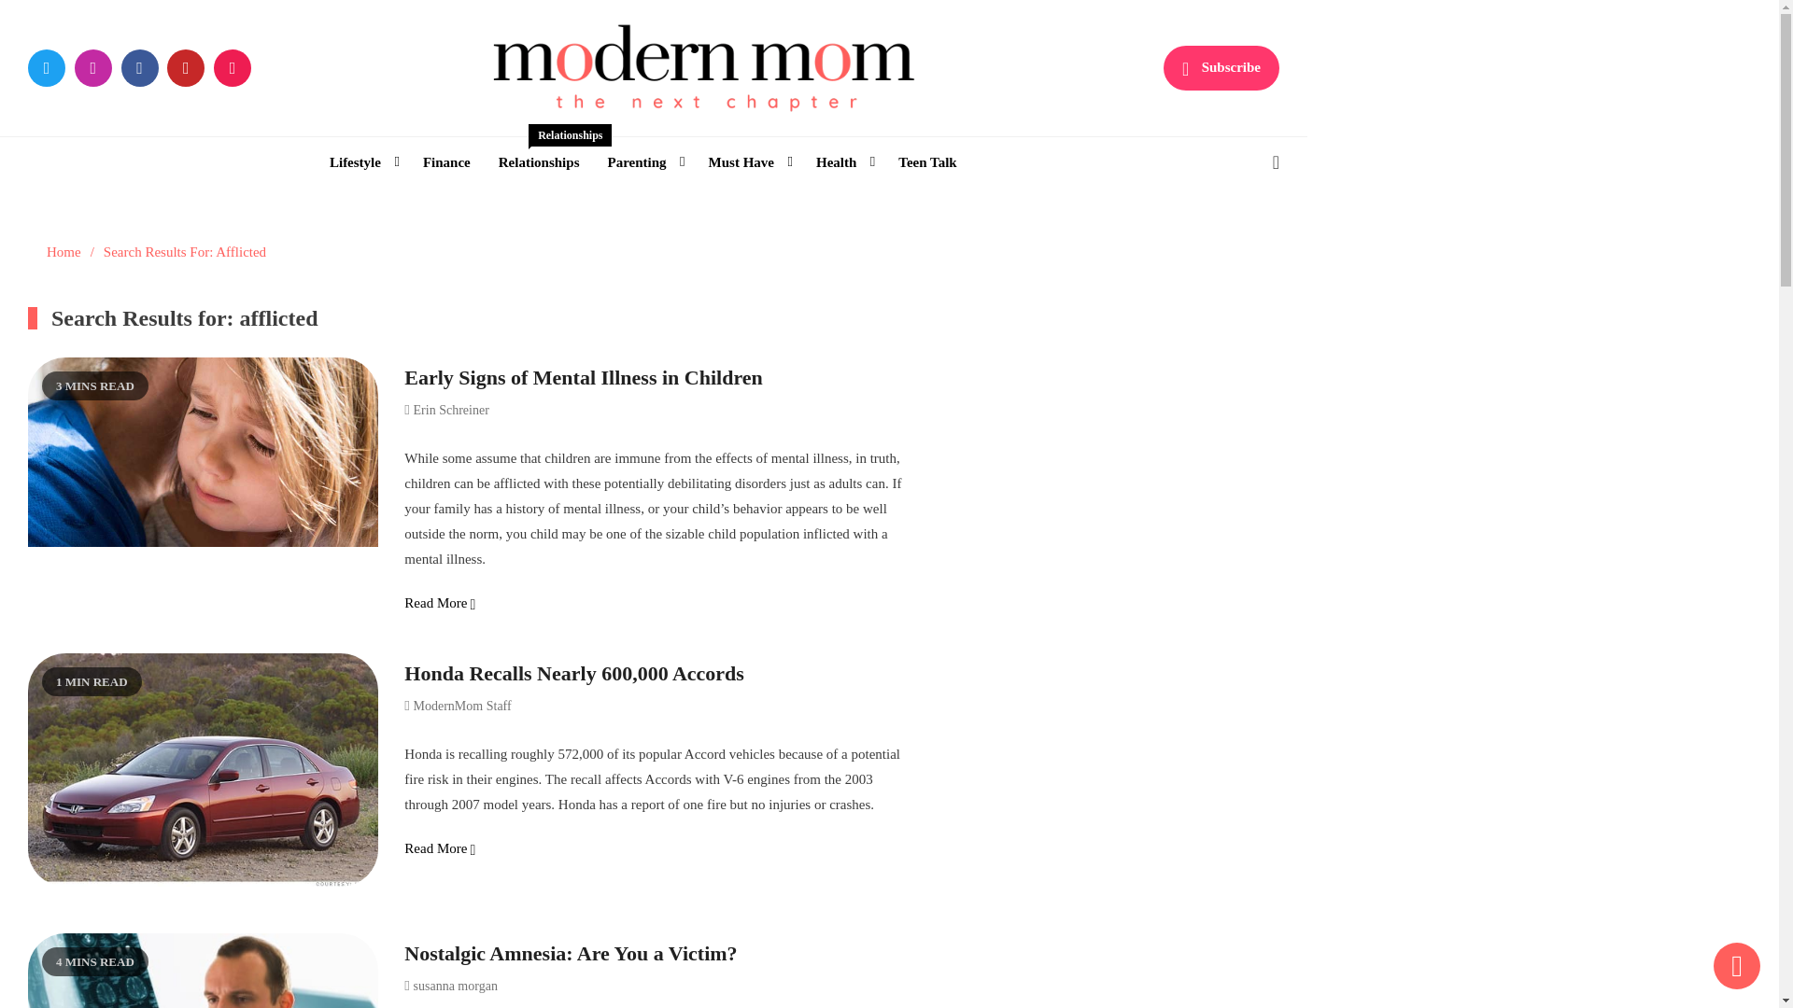 The image size is (1793, 1008). What do you see at coordinates (643, 162) in the screenshot?
I see `Parenting` at bounding box center [643, 162].